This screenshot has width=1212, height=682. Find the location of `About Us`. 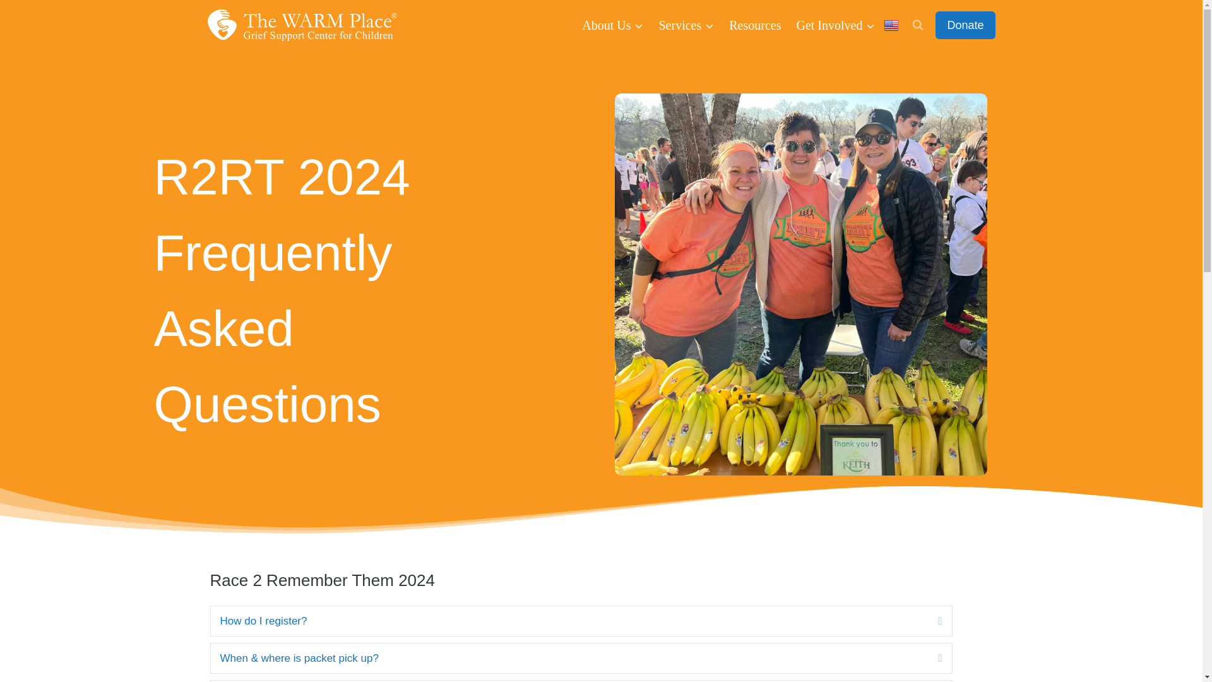

About Us is located at coordinates (612, 25).